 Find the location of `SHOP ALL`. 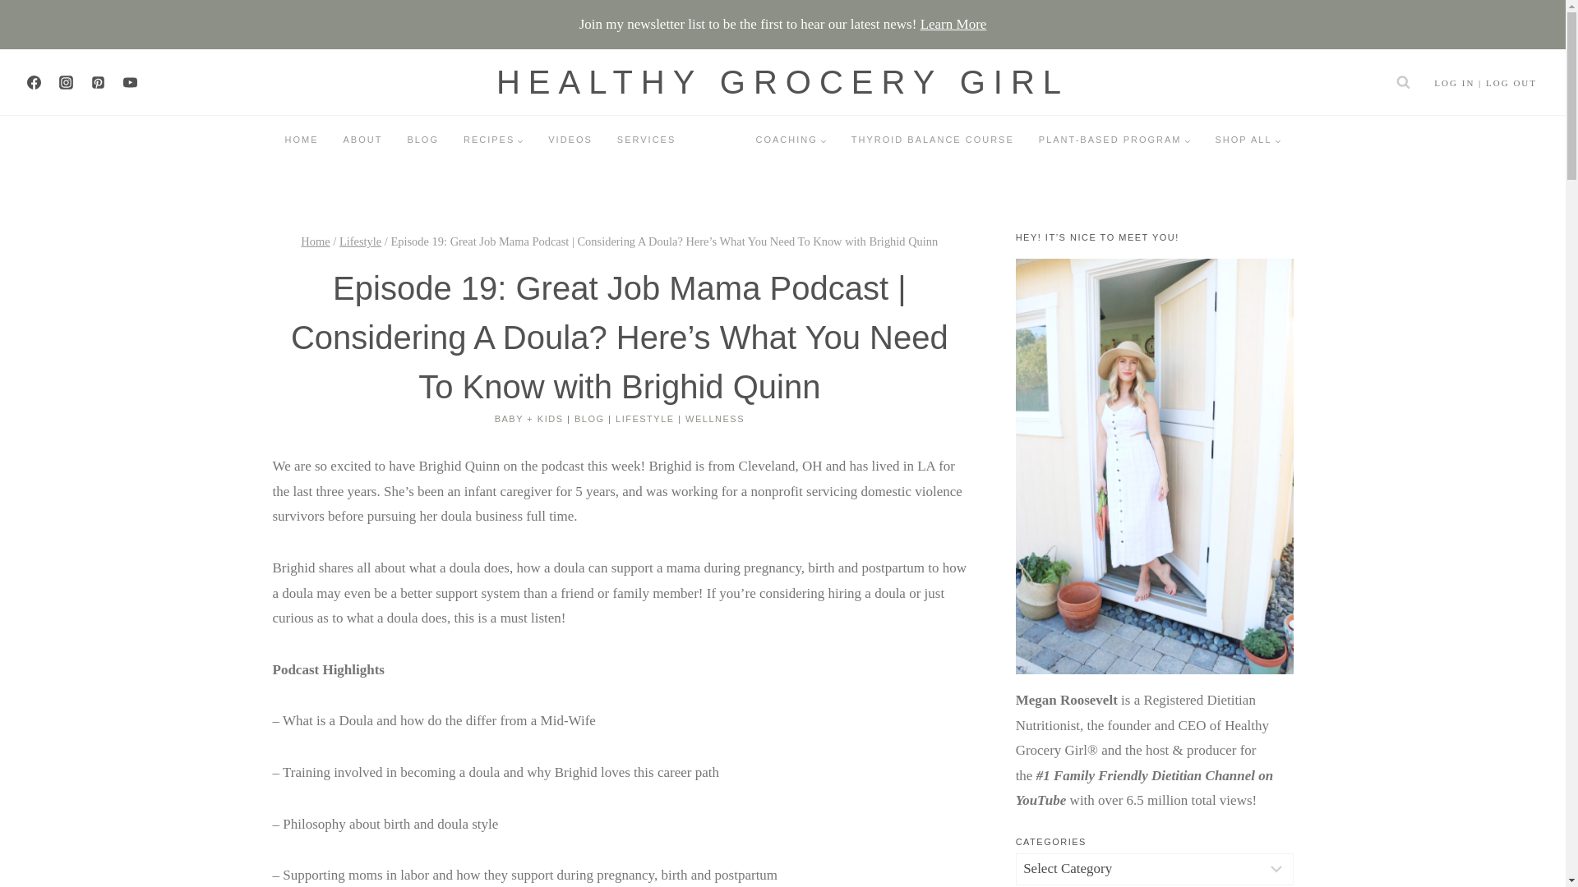

SHOP ALL is located at coordinates (1248, 140).